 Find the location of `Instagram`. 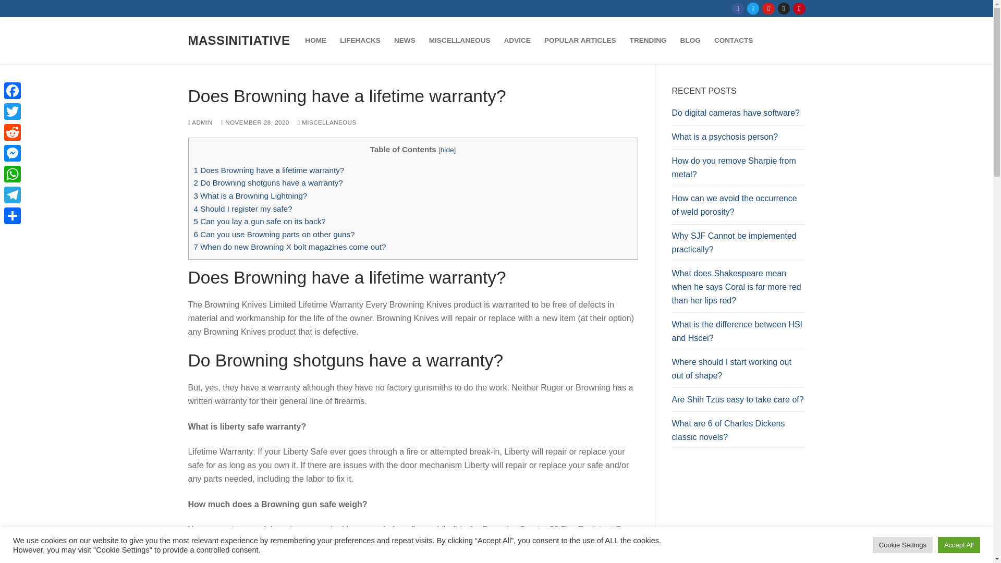

Instagram is located at coordinates (784, 8).